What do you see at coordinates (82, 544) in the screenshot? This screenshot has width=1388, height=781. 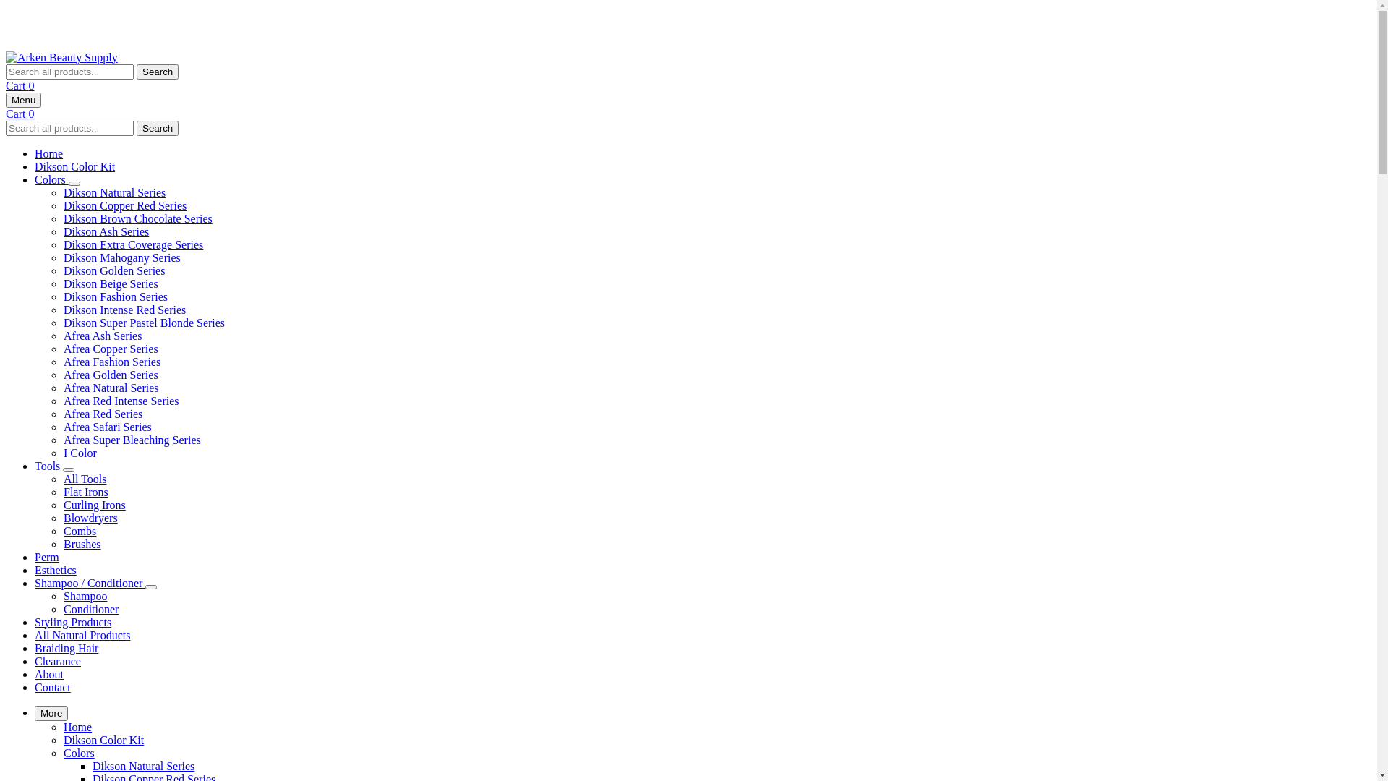 I see `Brushes` at bounding box center [82, 544].